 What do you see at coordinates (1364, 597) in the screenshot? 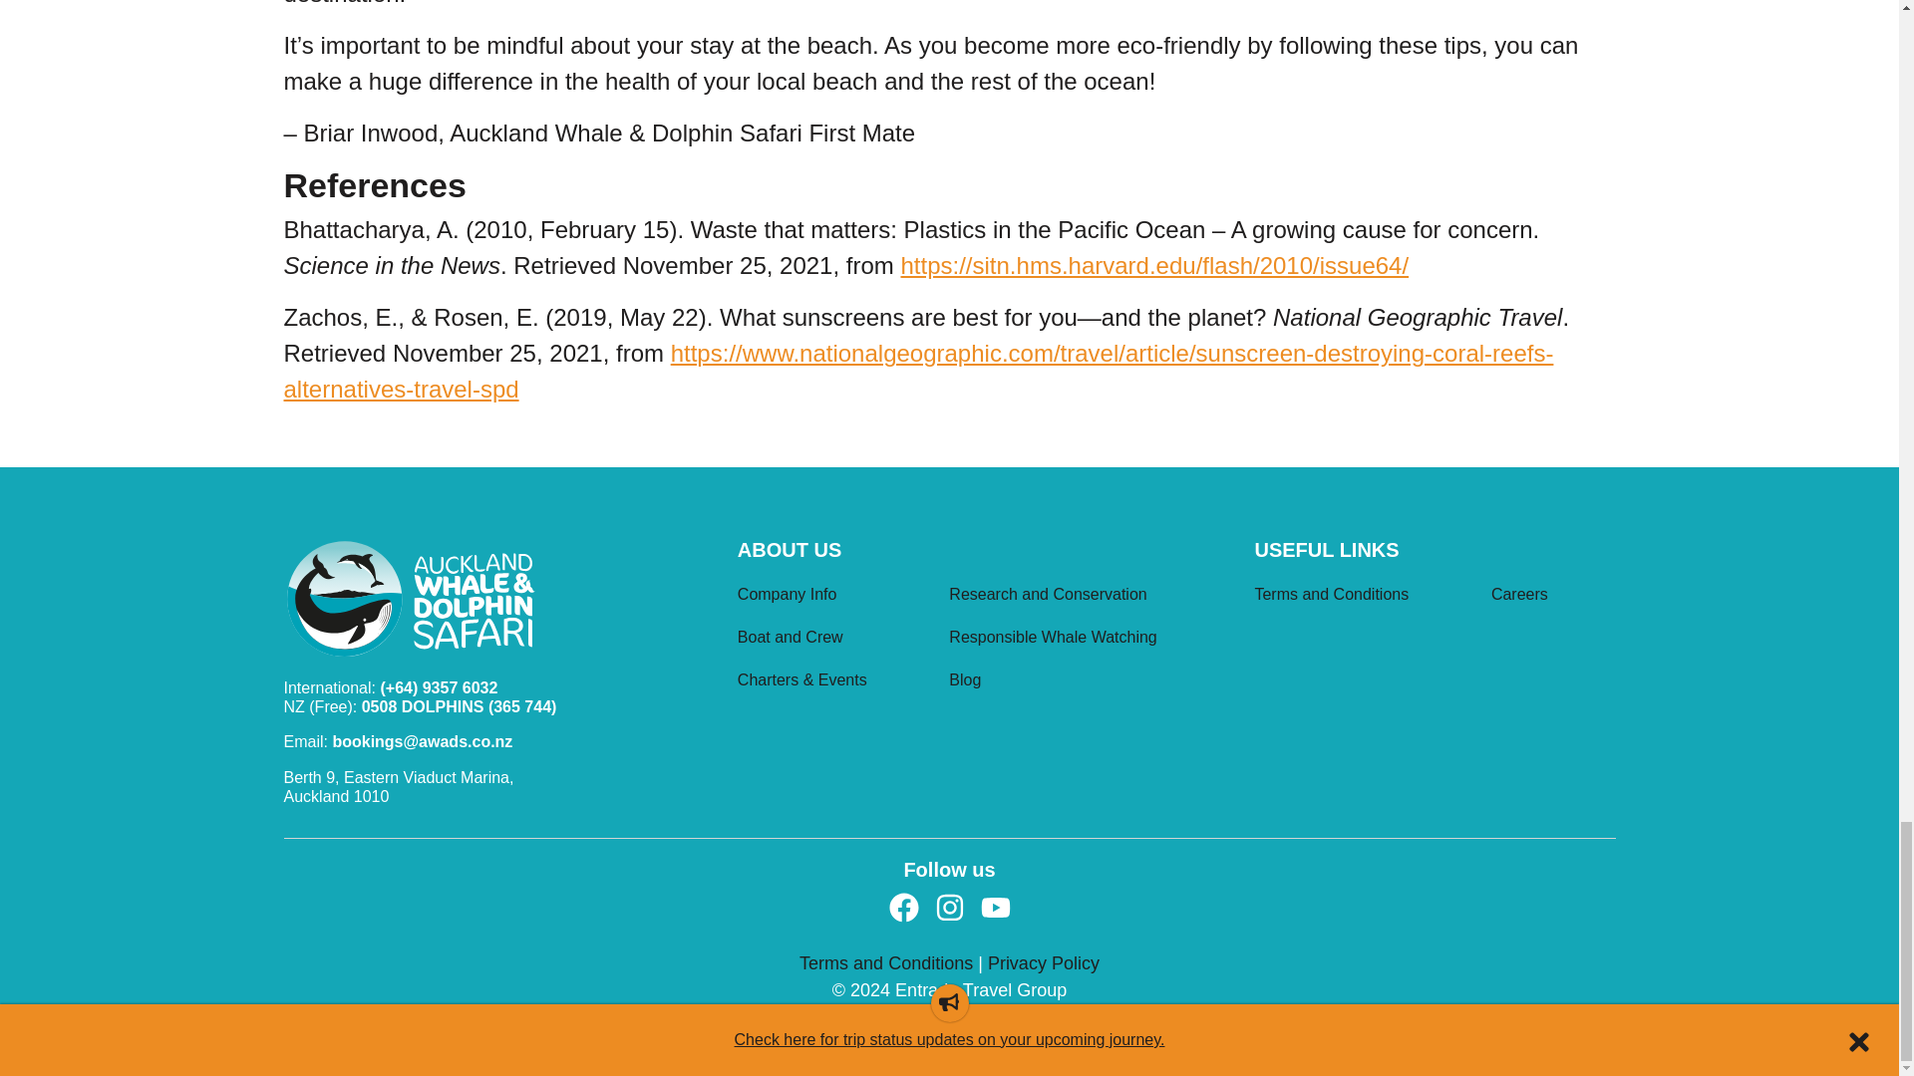
I see `Terms and Conditions` at bounding box center [1364, 597].